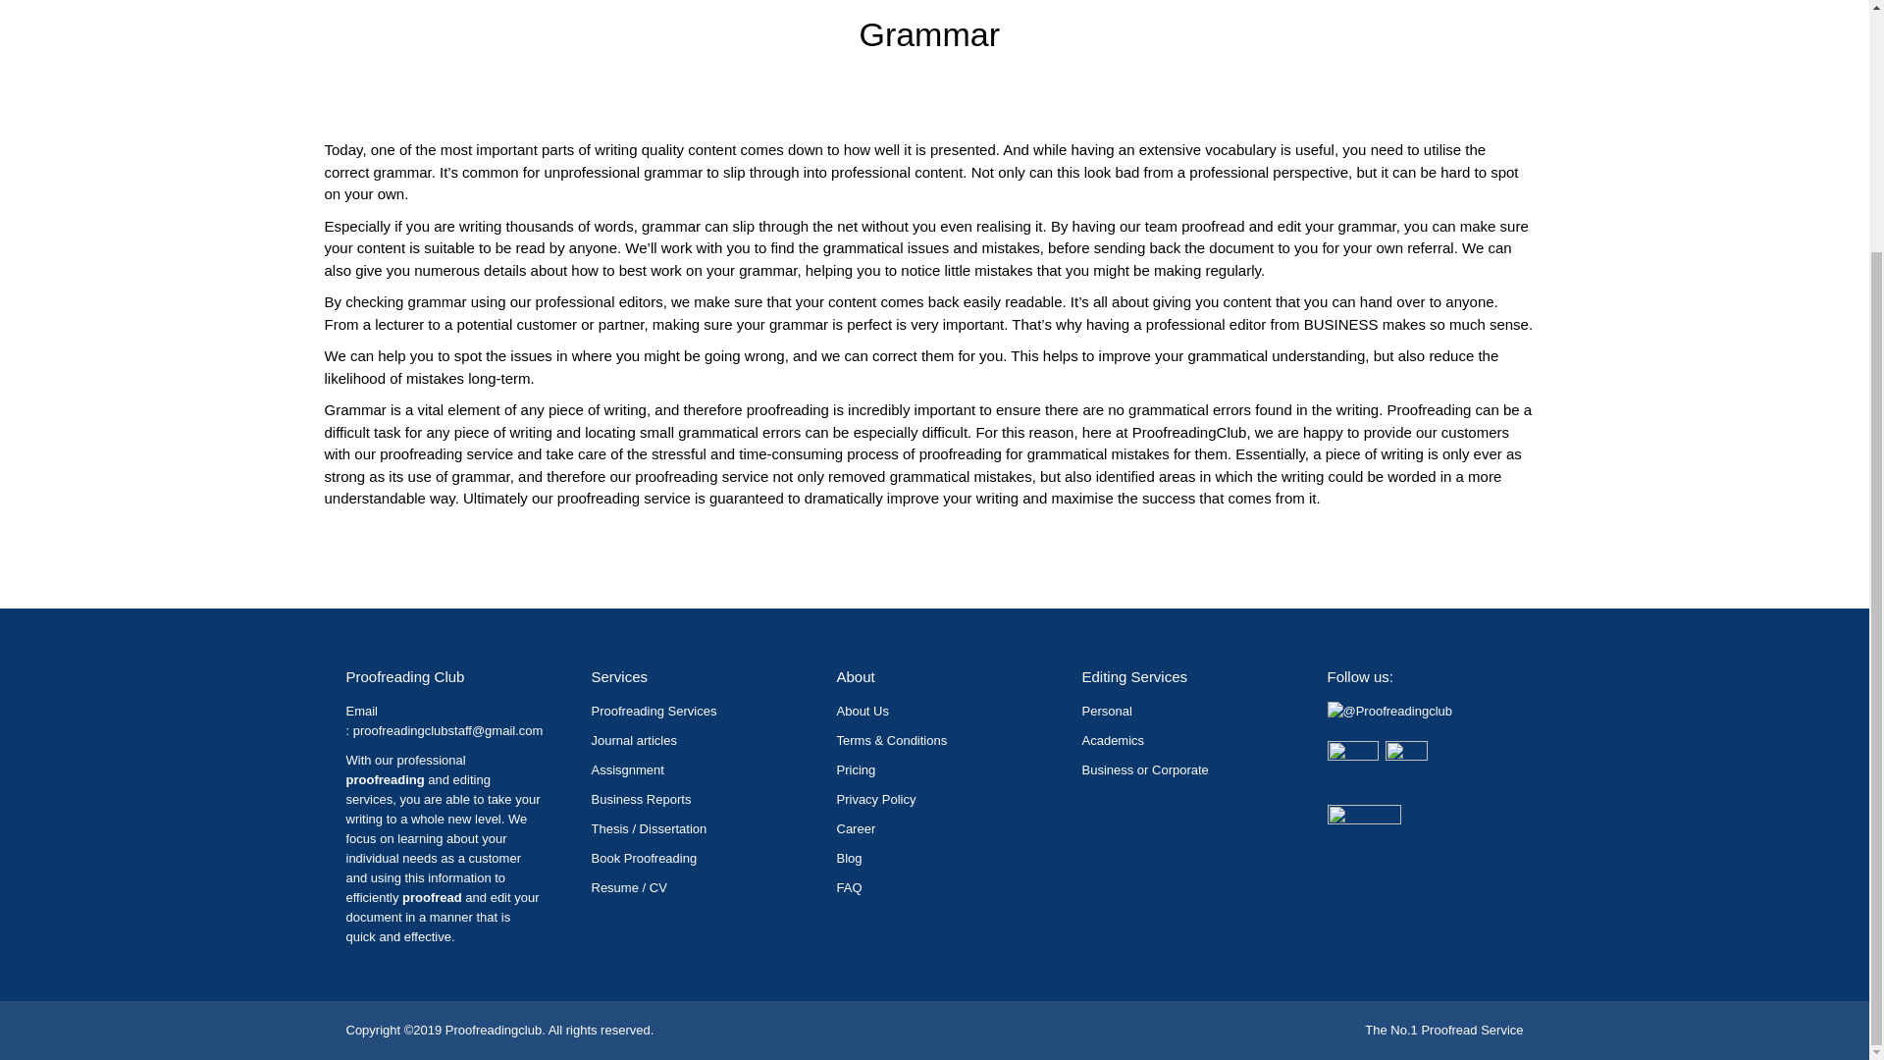 This screenshot has width=1884, height=1060. I want to click on Book Proofreading, so click(644, 858).